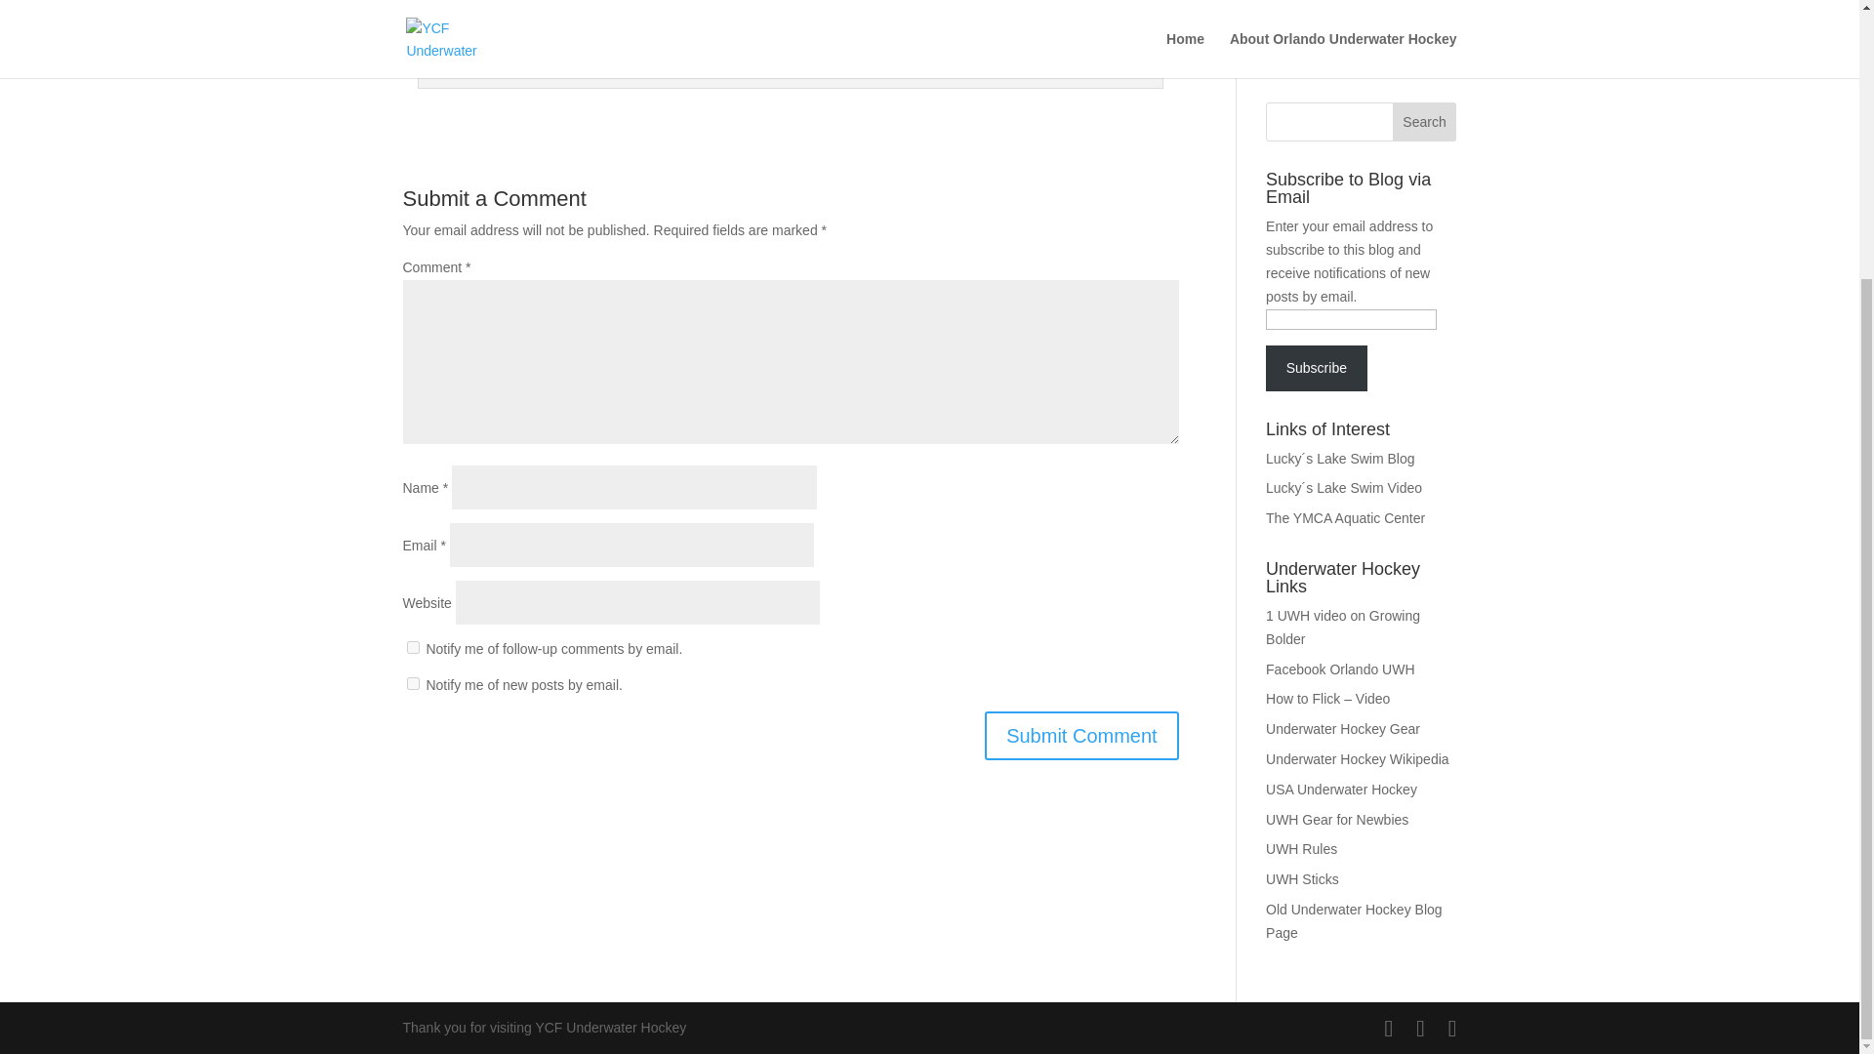 The height and width of the screenshot is (1054, 1874). I want to click on UWH Sticks, so click(1302, 879).